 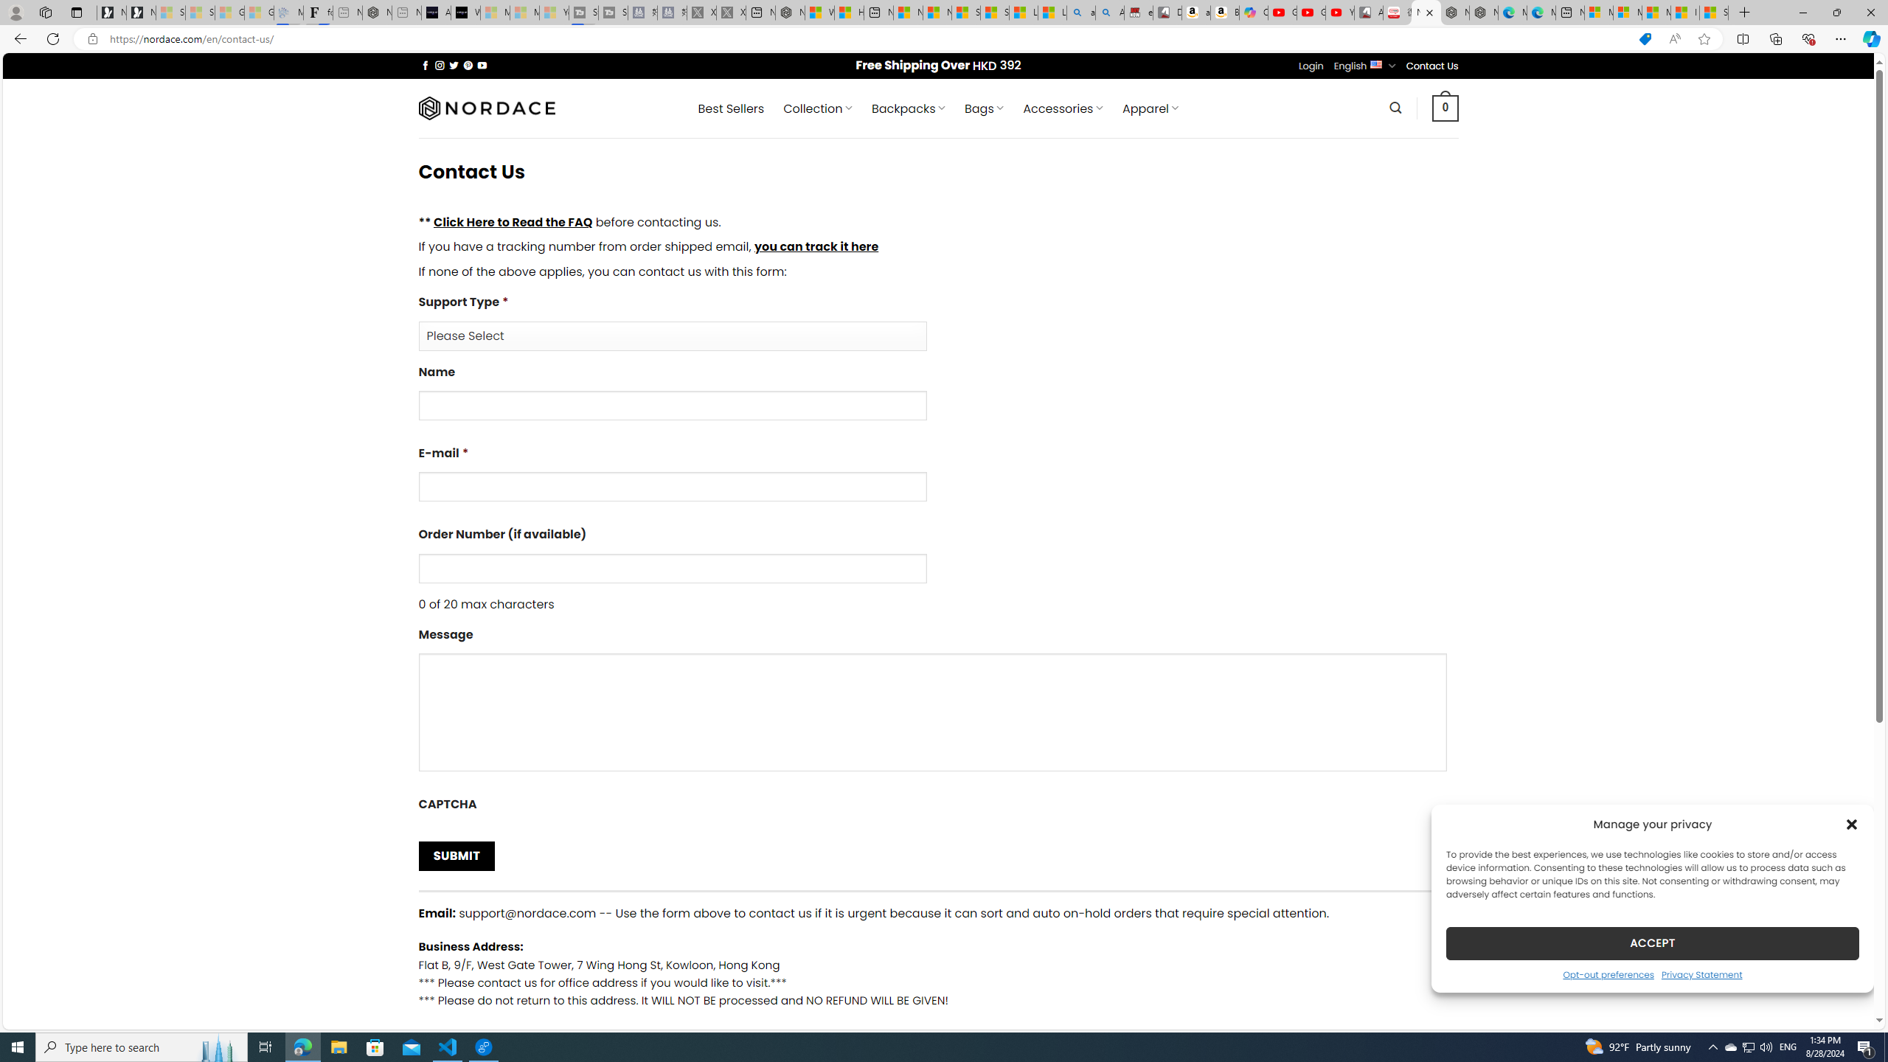 What do you see at coordinates (18, 38) in the screenshot?
I see `Back` at bounding box center [18, 38].